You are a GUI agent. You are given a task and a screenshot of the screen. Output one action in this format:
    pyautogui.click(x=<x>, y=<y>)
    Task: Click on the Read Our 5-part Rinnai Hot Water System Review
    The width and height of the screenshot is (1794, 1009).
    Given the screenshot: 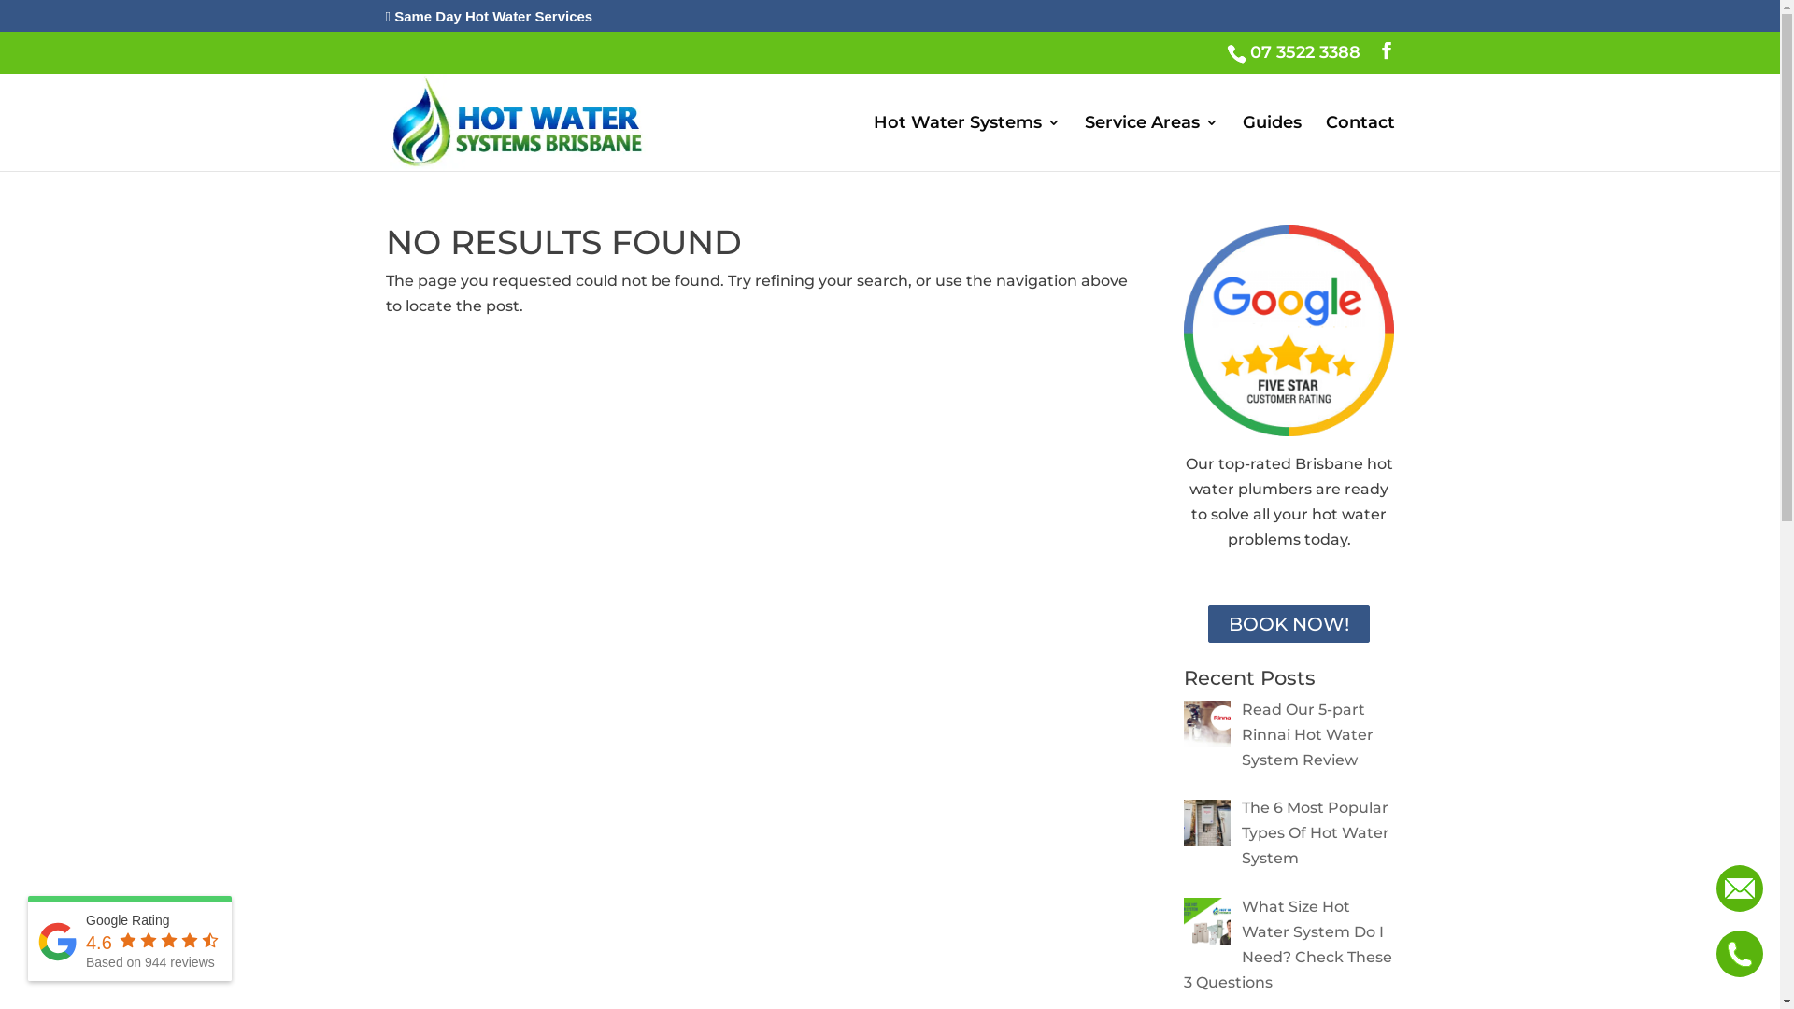 What is the action you would take?
    pyautogui.click(x=1308, y=734)
    